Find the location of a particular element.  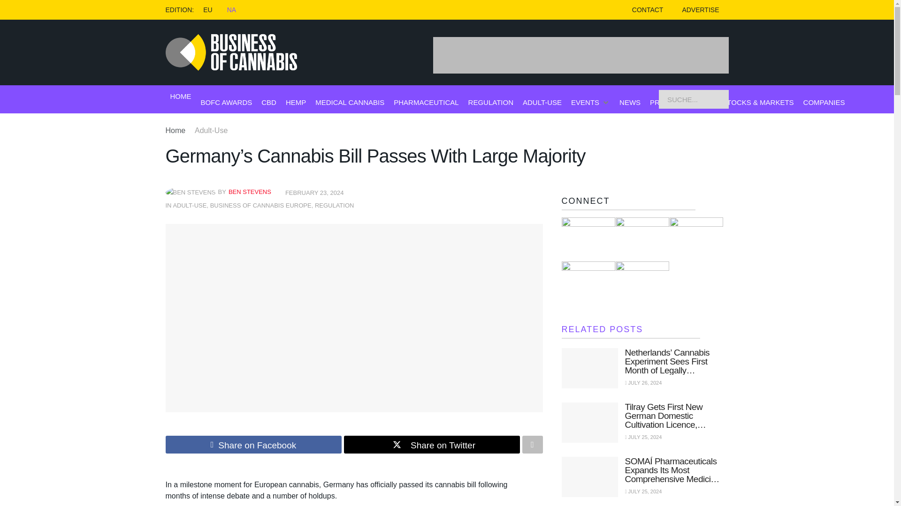

EU is located at coordinates (207, 9).